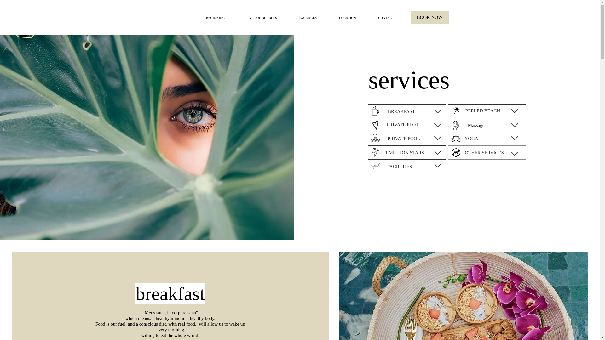 Image resolution: width=605 pixels, height=340 pixels. Describe the element at coordinates (262, 18) in the screenshot. I see `TYPE OF BUBBLES` at that location.